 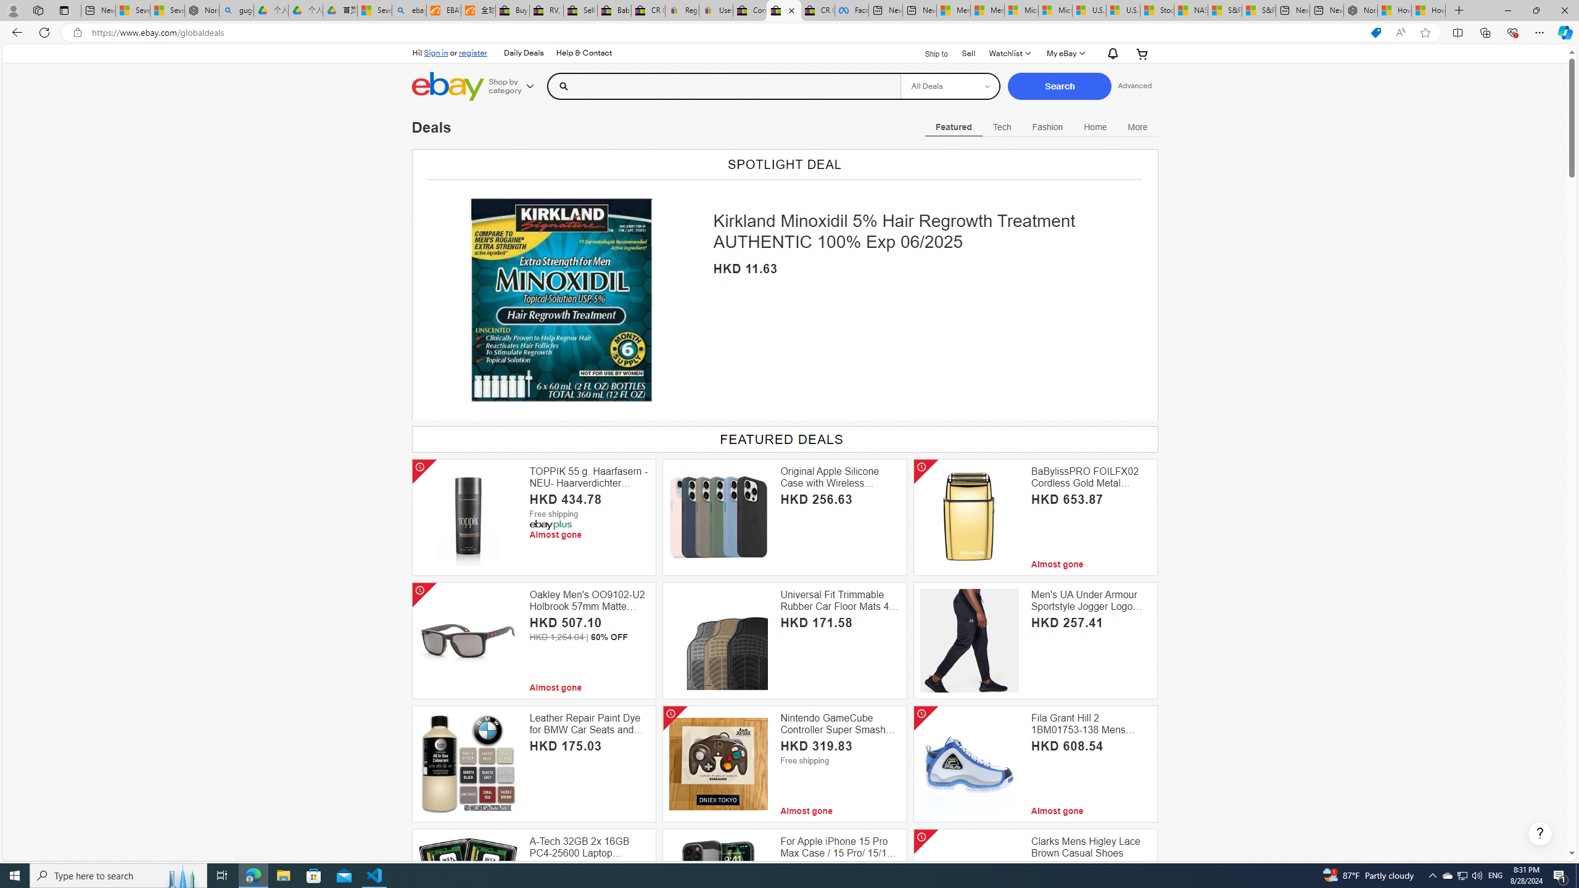 What do you see at coordinates (928, 54) in the screenshot?
I see `Ship to` at bounding box center [928, 54].